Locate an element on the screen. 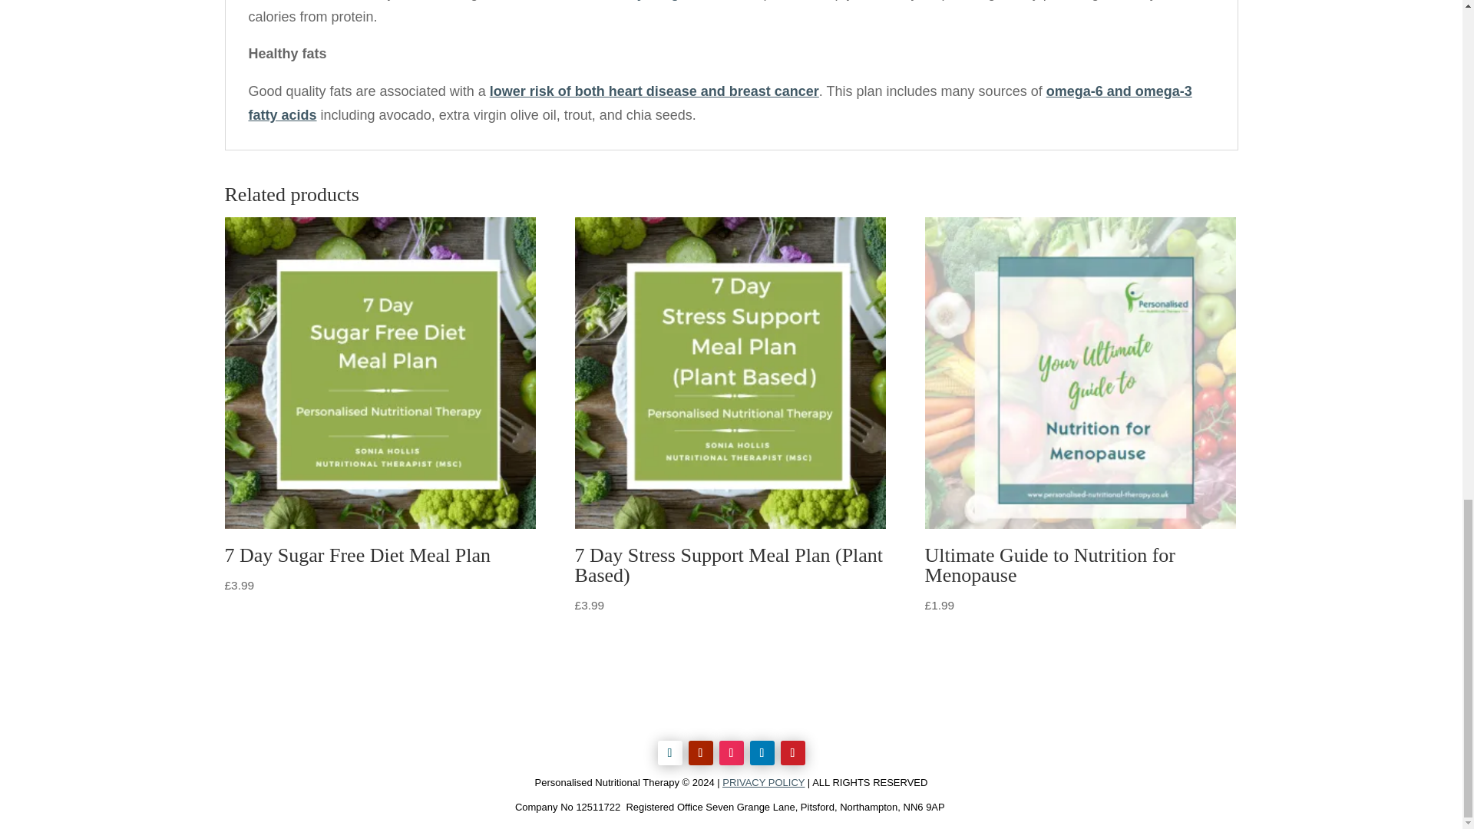 The width and height of the screenshot is (1474, 829). Follow on LinkedIn is located at coordinates (762, 752).